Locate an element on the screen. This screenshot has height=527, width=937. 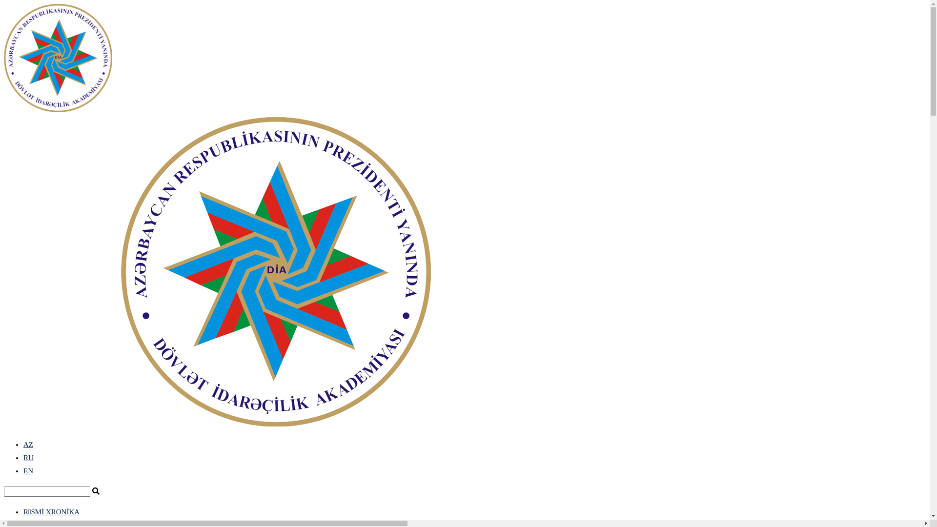
RU is located at coordinates (28, 458).